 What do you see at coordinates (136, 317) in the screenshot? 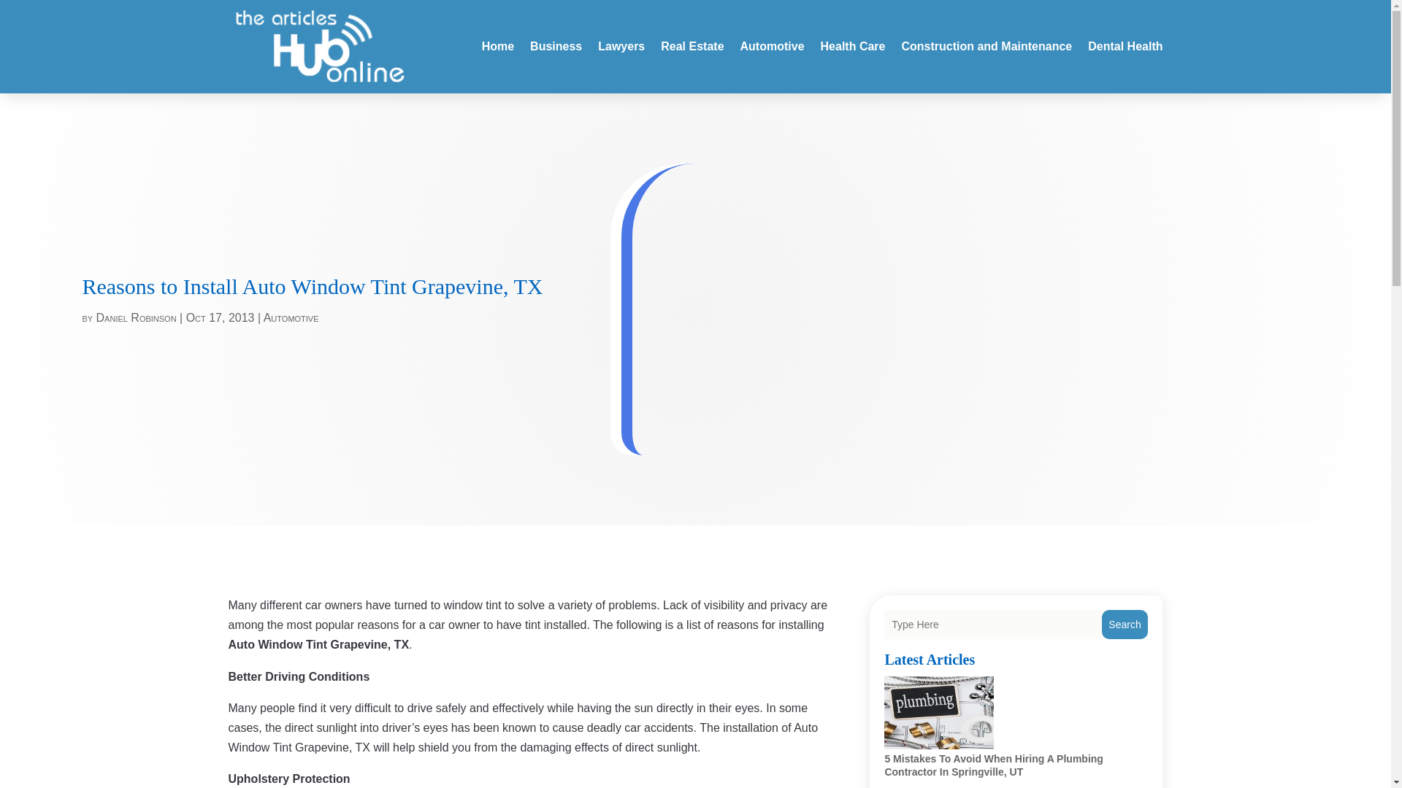
I see `Daniel Robinson` at bounding box center [136, 317].